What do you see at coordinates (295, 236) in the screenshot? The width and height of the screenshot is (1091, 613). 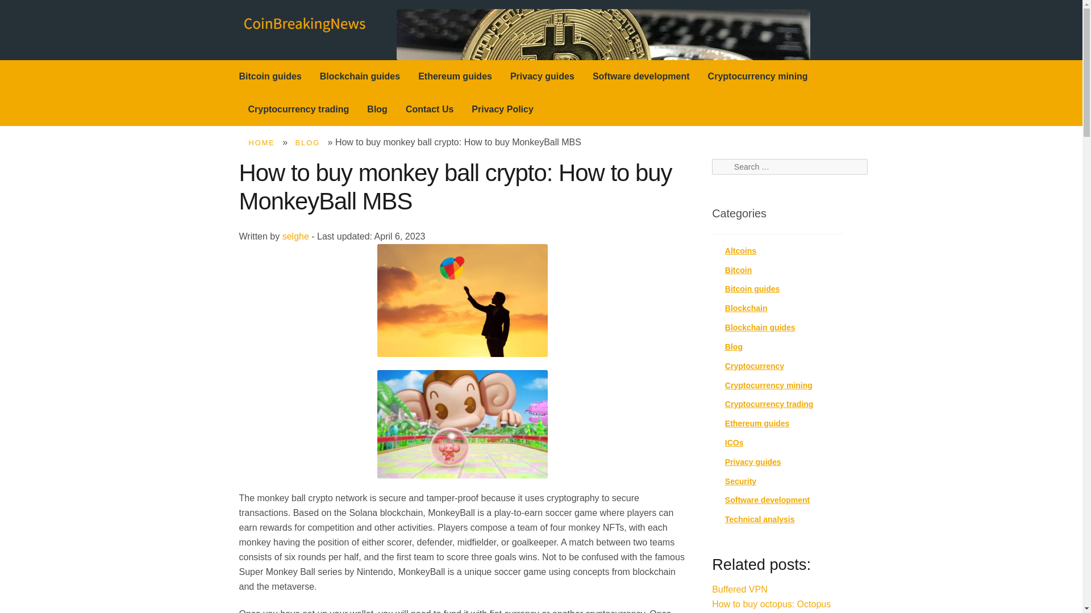 I see `selghe` at bounding box center [295, 236].